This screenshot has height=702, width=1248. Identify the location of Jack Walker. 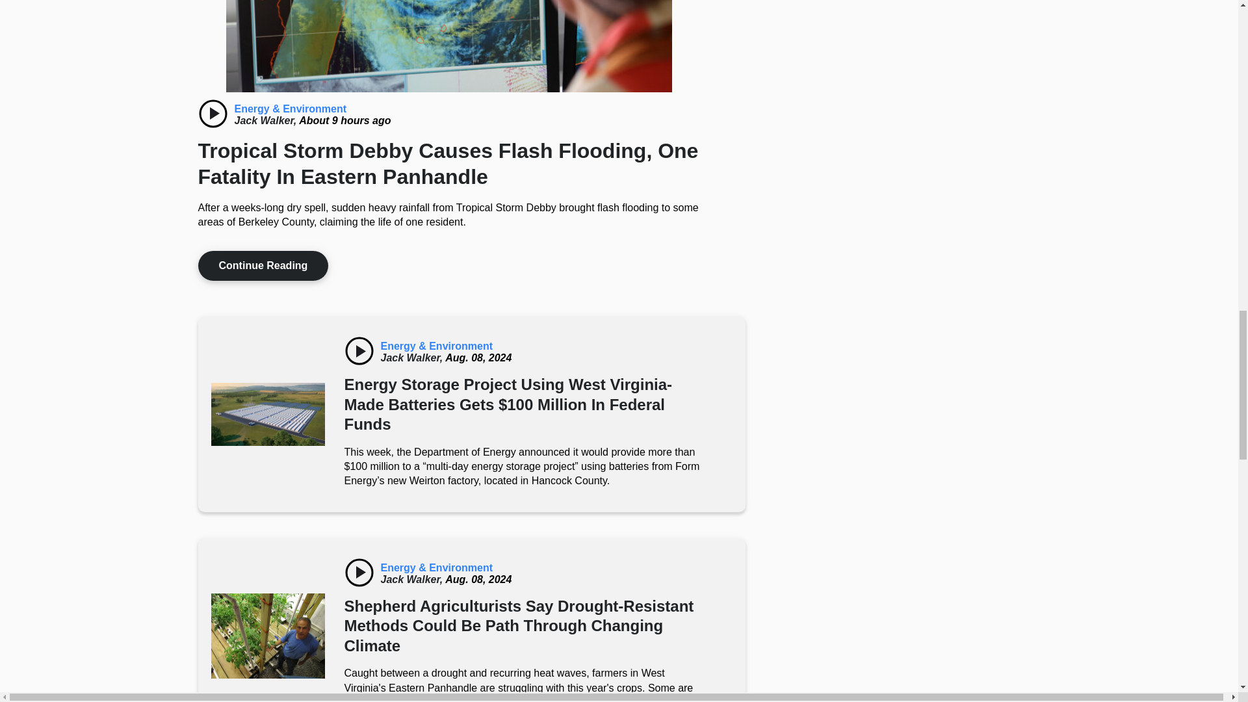
(413, 357).